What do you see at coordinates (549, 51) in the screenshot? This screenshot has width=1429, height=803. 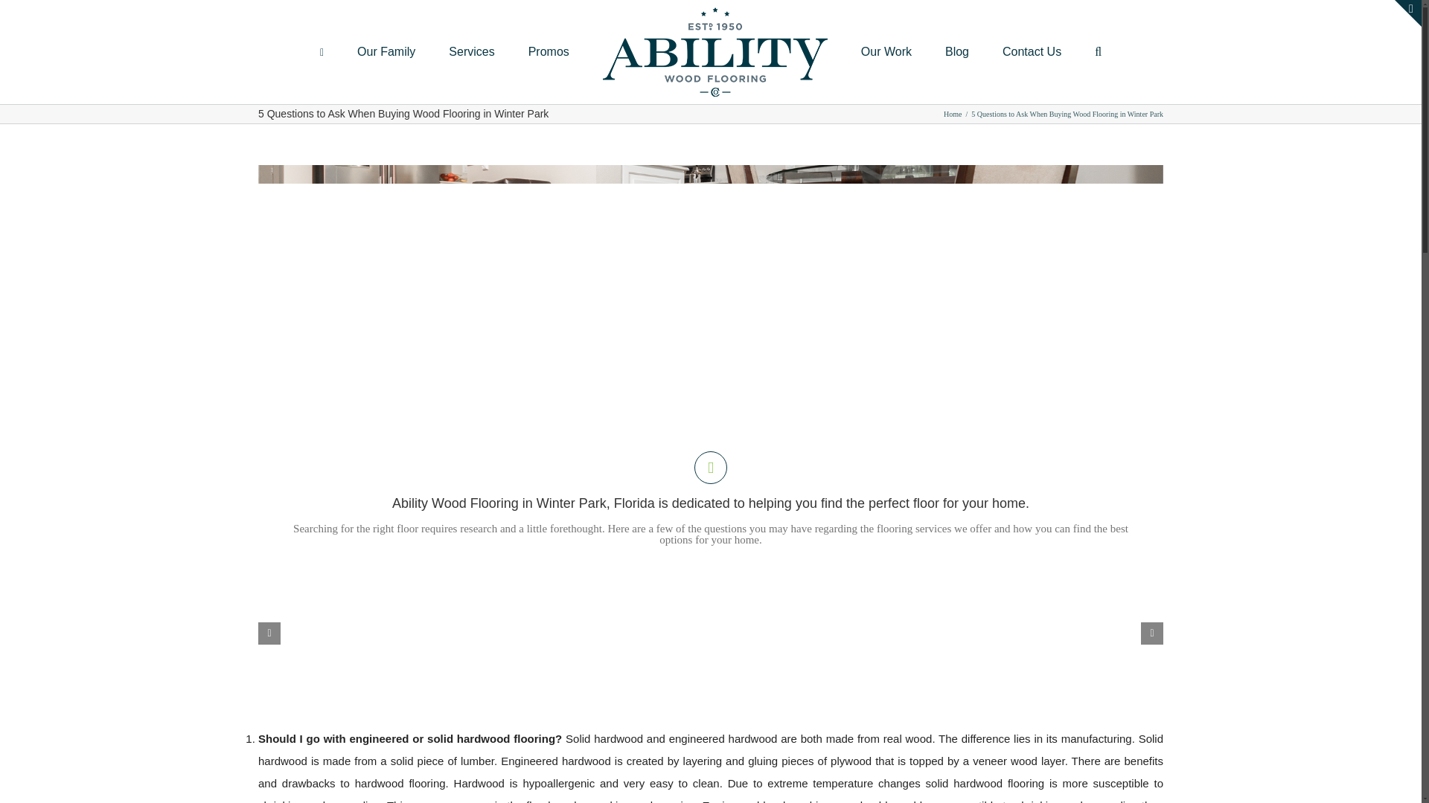 I see `Promos` at bounding box center [549, 51].